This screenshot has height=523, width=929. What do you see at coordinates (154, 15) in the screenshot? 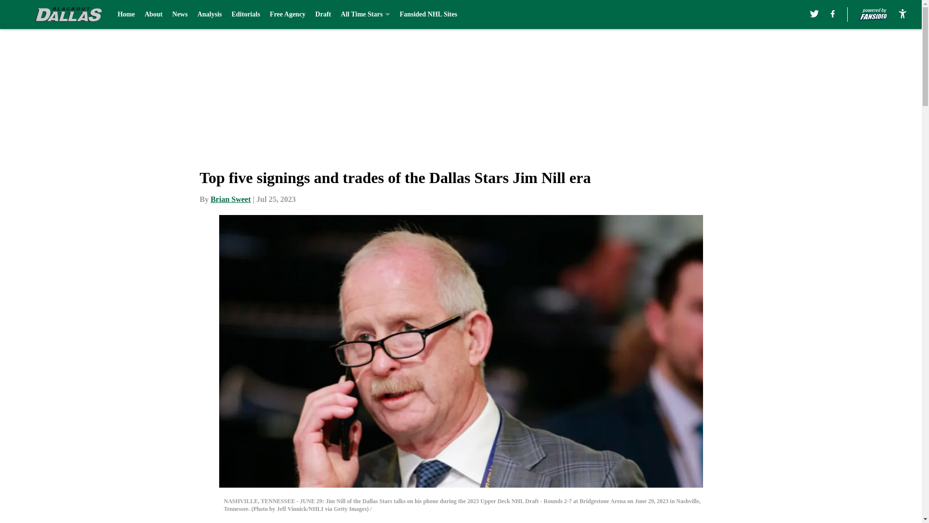
I see `About` at bounding box center [154, 15].